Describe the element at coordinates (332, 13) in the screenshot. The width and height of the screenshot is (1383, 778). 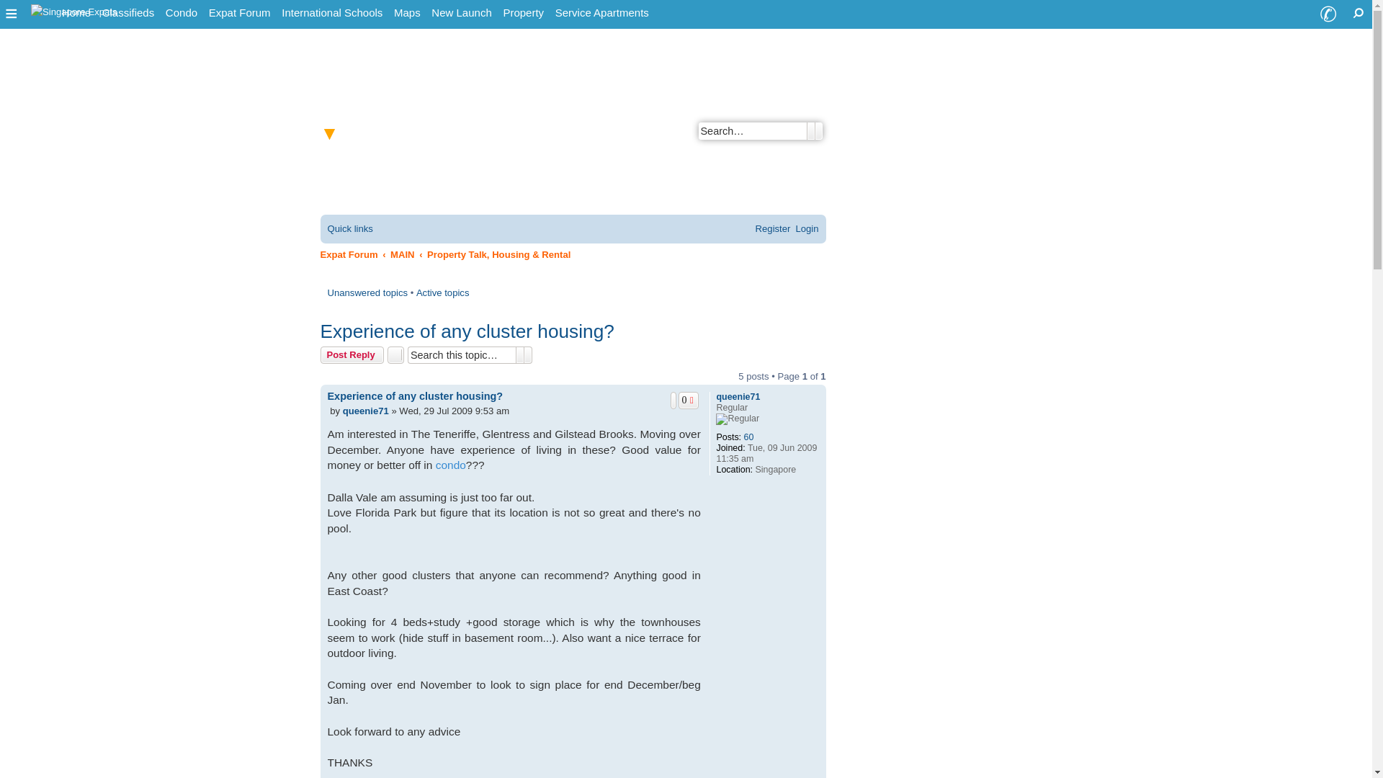
I see `Singapore International Schools` at that location.